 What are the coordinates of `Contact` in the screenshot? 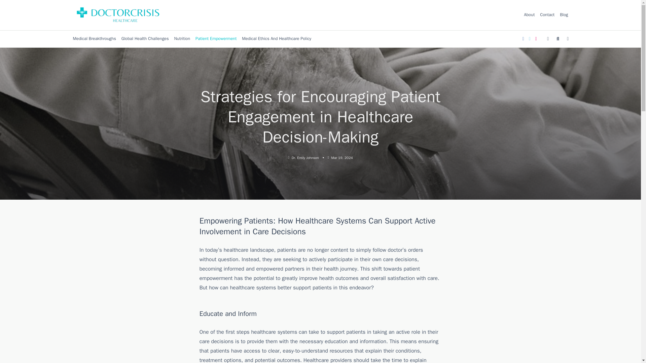 It's located at (547, 15).